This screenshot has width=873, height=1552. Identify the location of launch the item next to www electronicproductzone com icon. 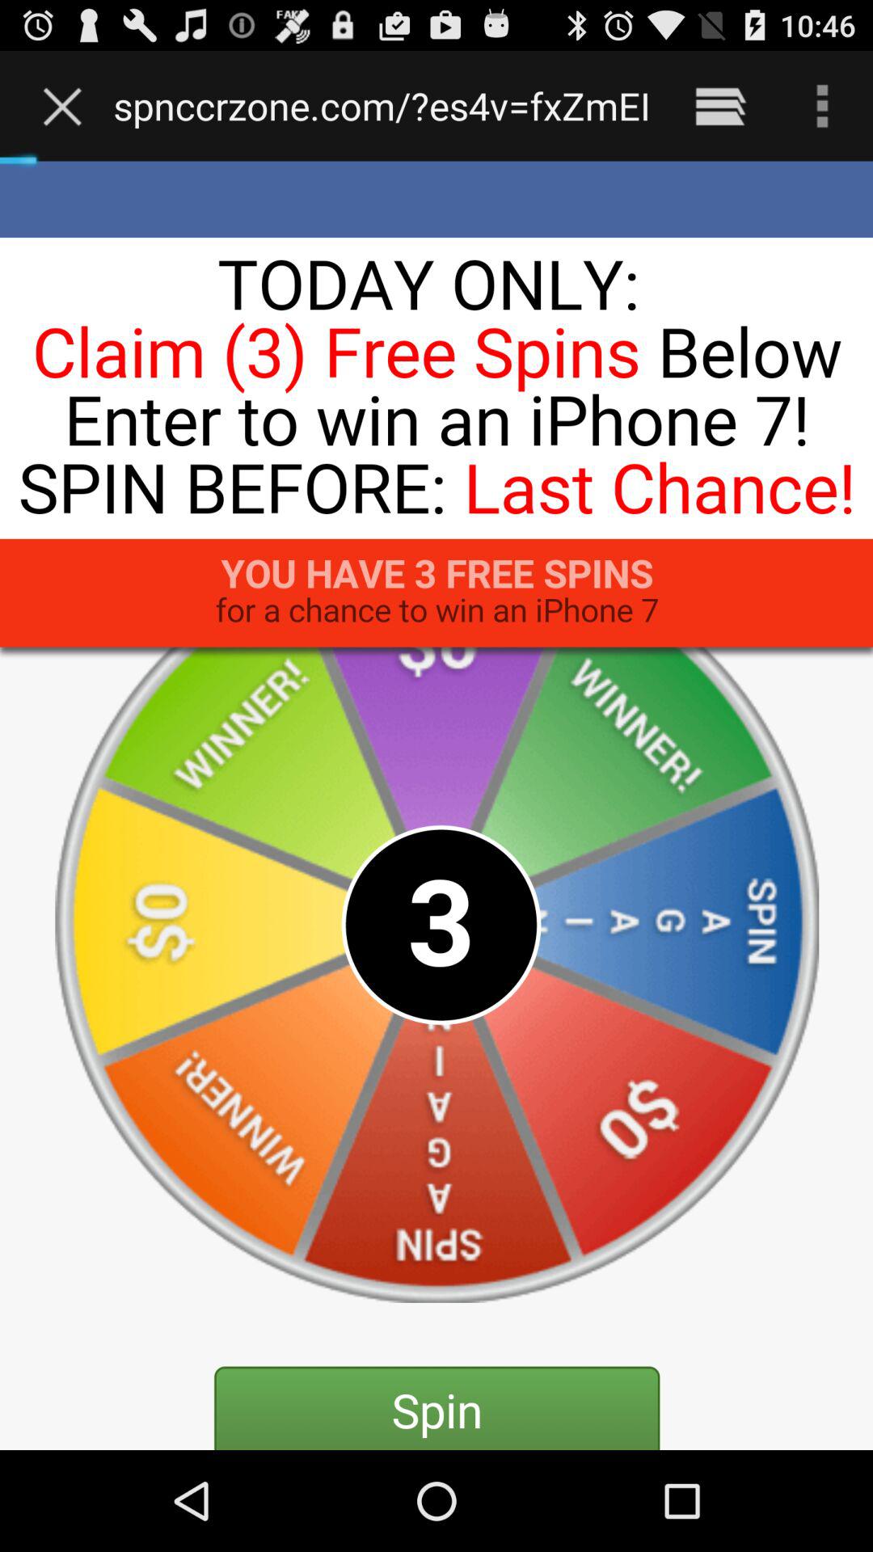
(66, 106).